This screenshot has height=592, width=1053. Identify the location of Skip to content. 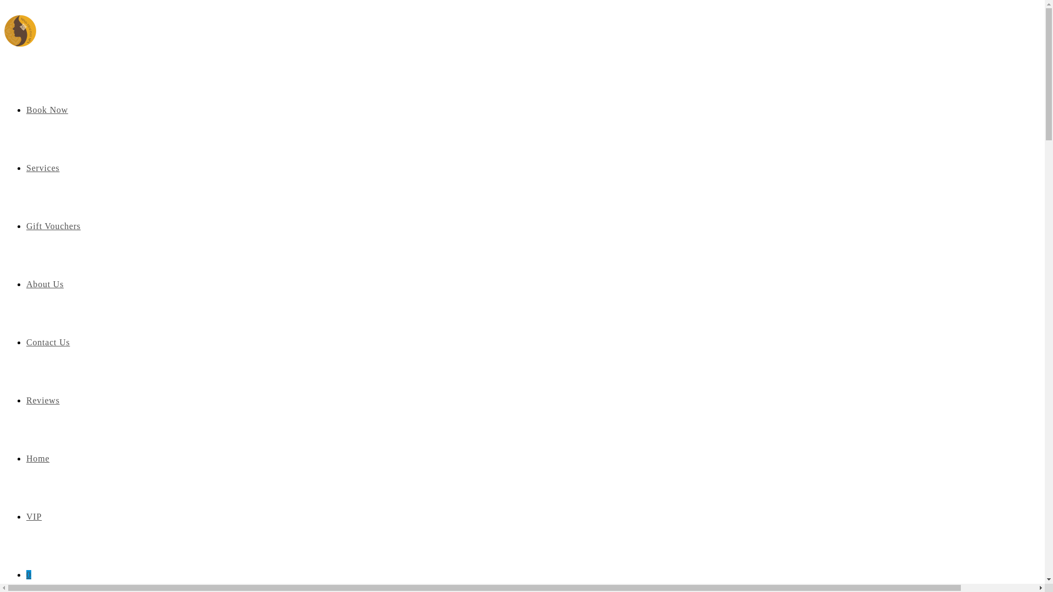
(31, 9).